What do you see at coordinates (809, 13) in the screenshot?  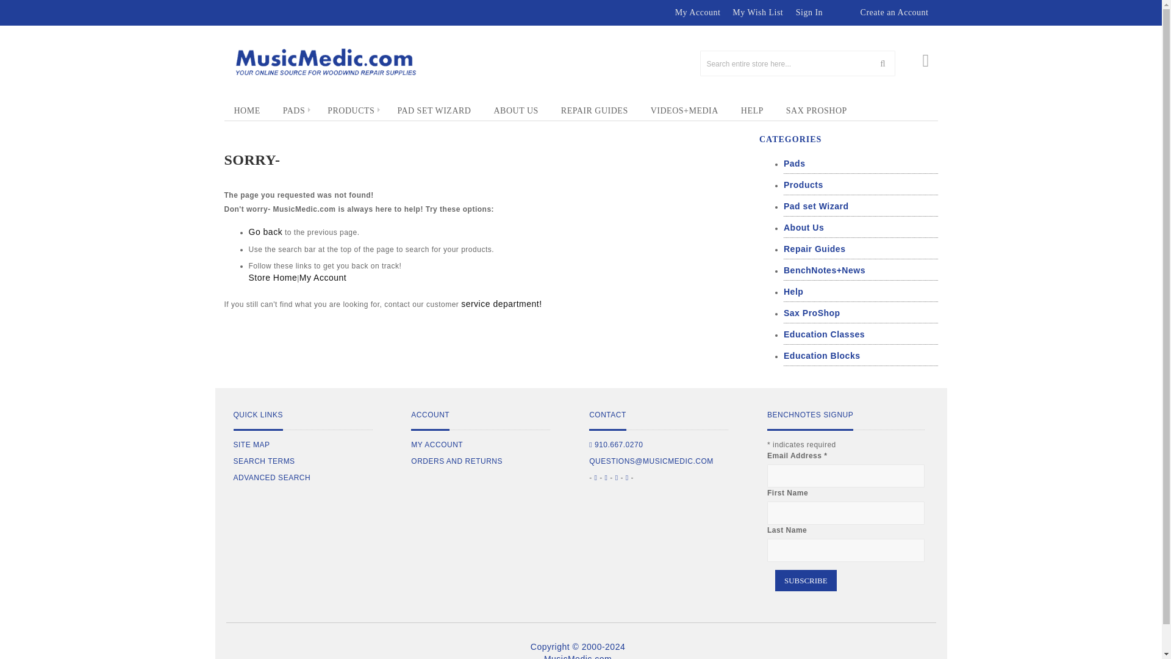 I see `Sign In` at bounding box center [809, 13].